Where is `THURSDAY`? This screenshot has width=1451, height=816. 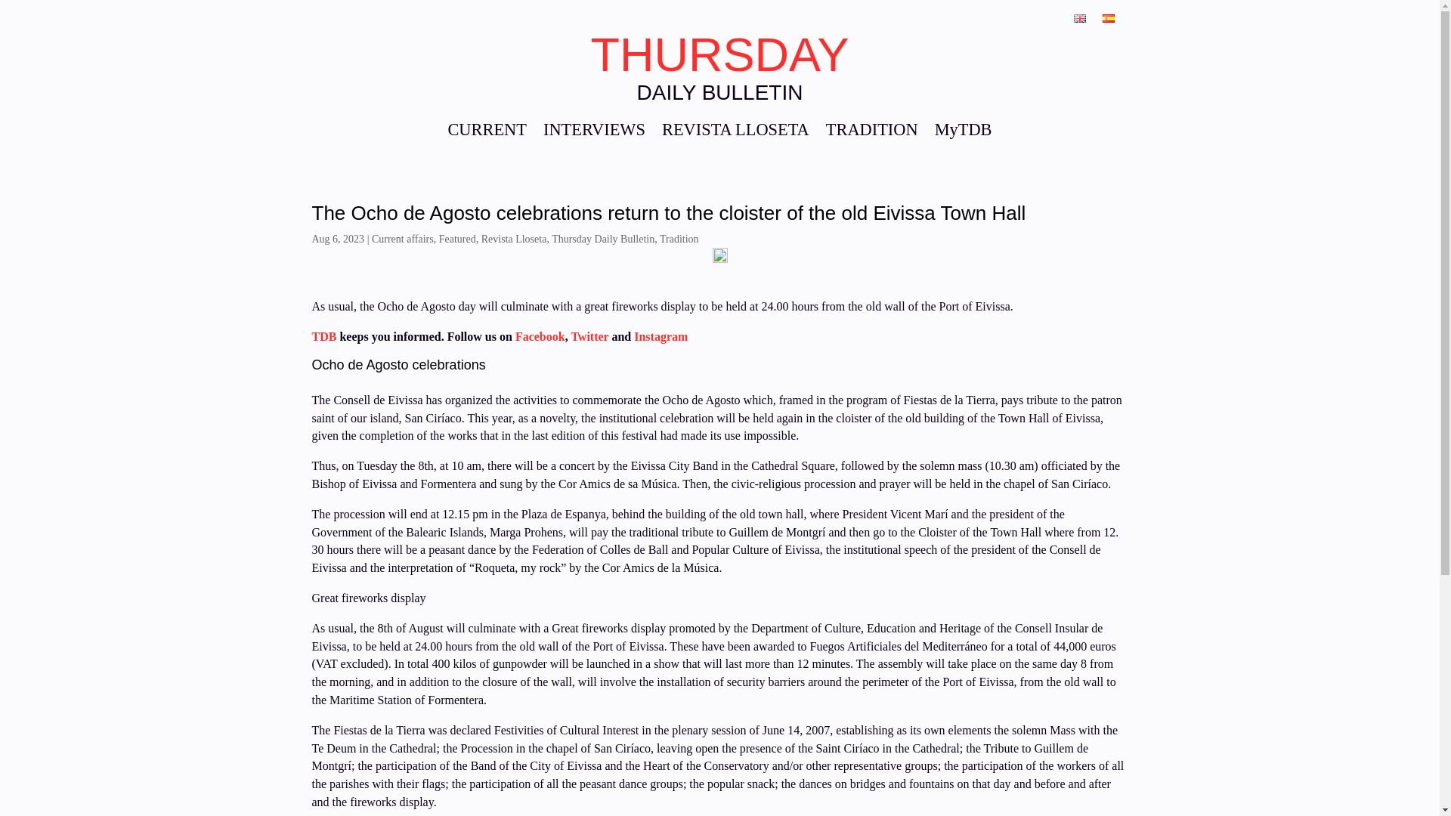 THURSDAY is located at coordinates (719, 54).